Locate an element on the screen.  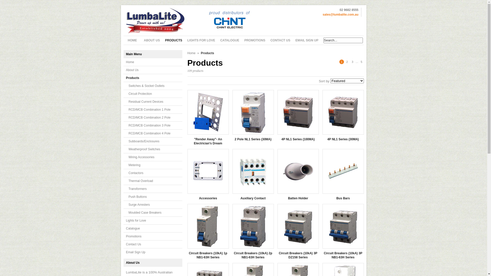
5 is located at coordinates (361, 62).